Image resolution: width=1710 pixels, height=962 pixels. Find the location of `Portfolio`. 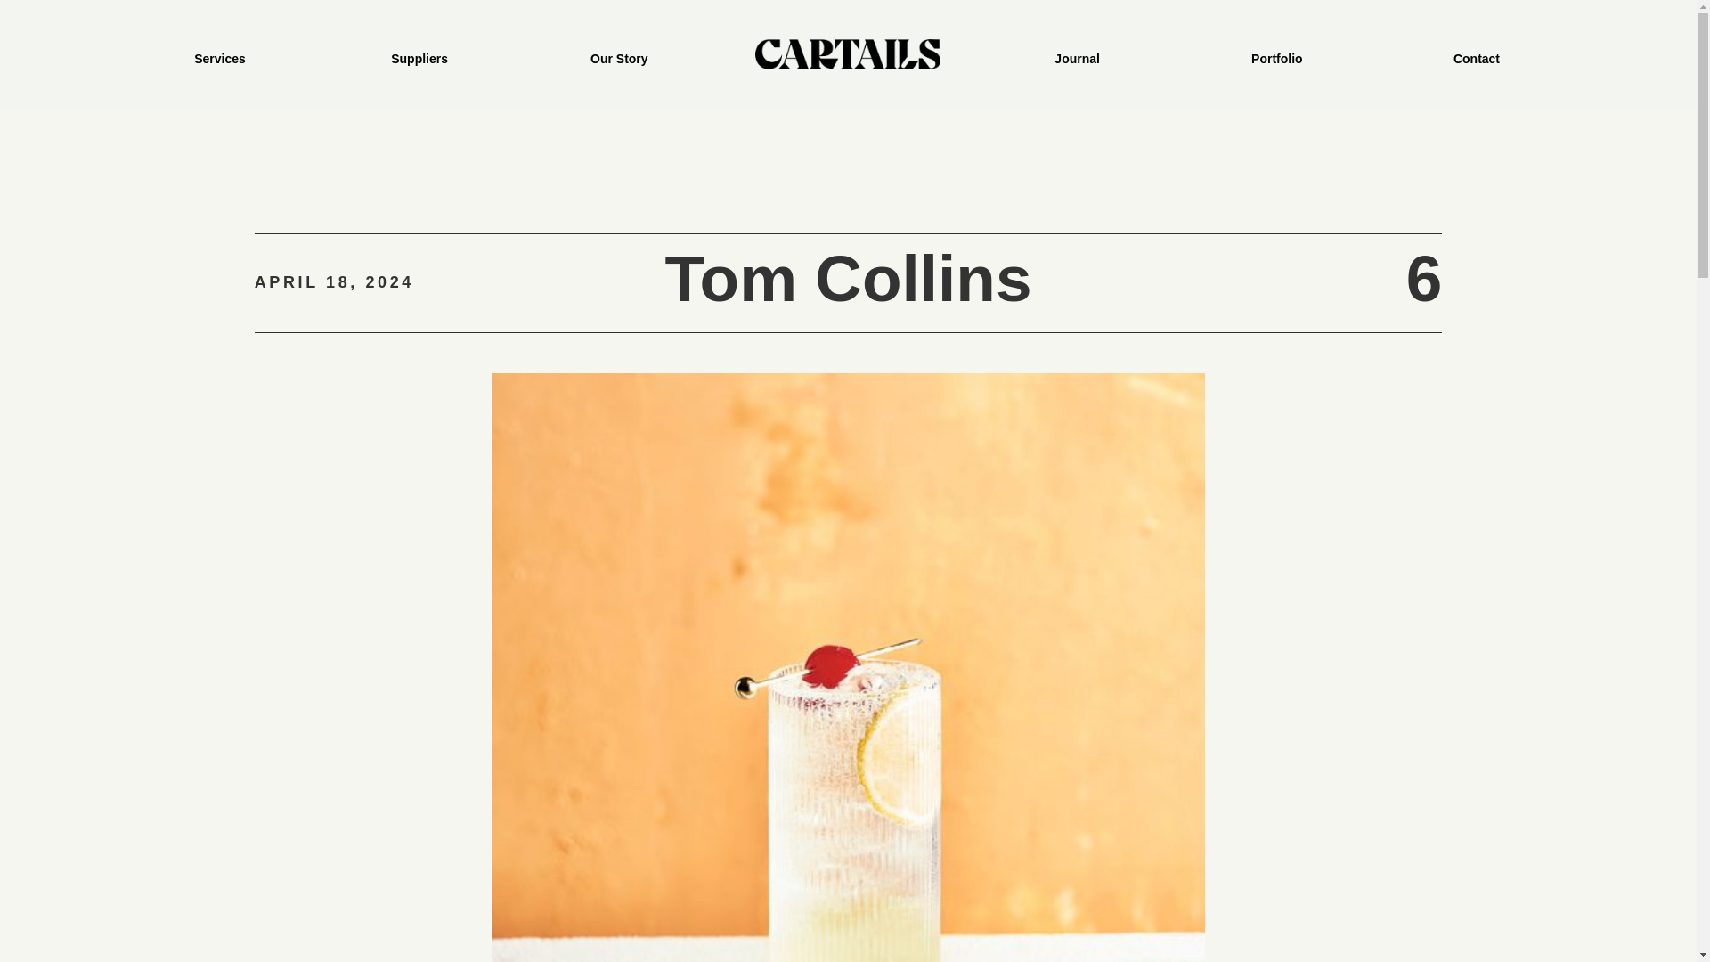

Portfolio is located at coordinates (1277, 54).